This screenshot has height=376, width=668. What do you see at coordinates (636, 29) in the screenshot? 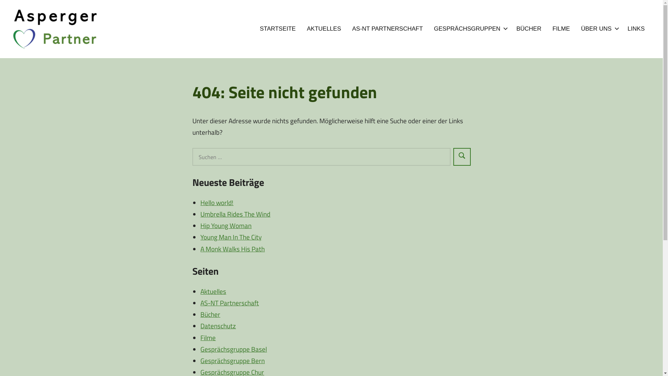
I see `LINKS` at bounding box center [636, 29].